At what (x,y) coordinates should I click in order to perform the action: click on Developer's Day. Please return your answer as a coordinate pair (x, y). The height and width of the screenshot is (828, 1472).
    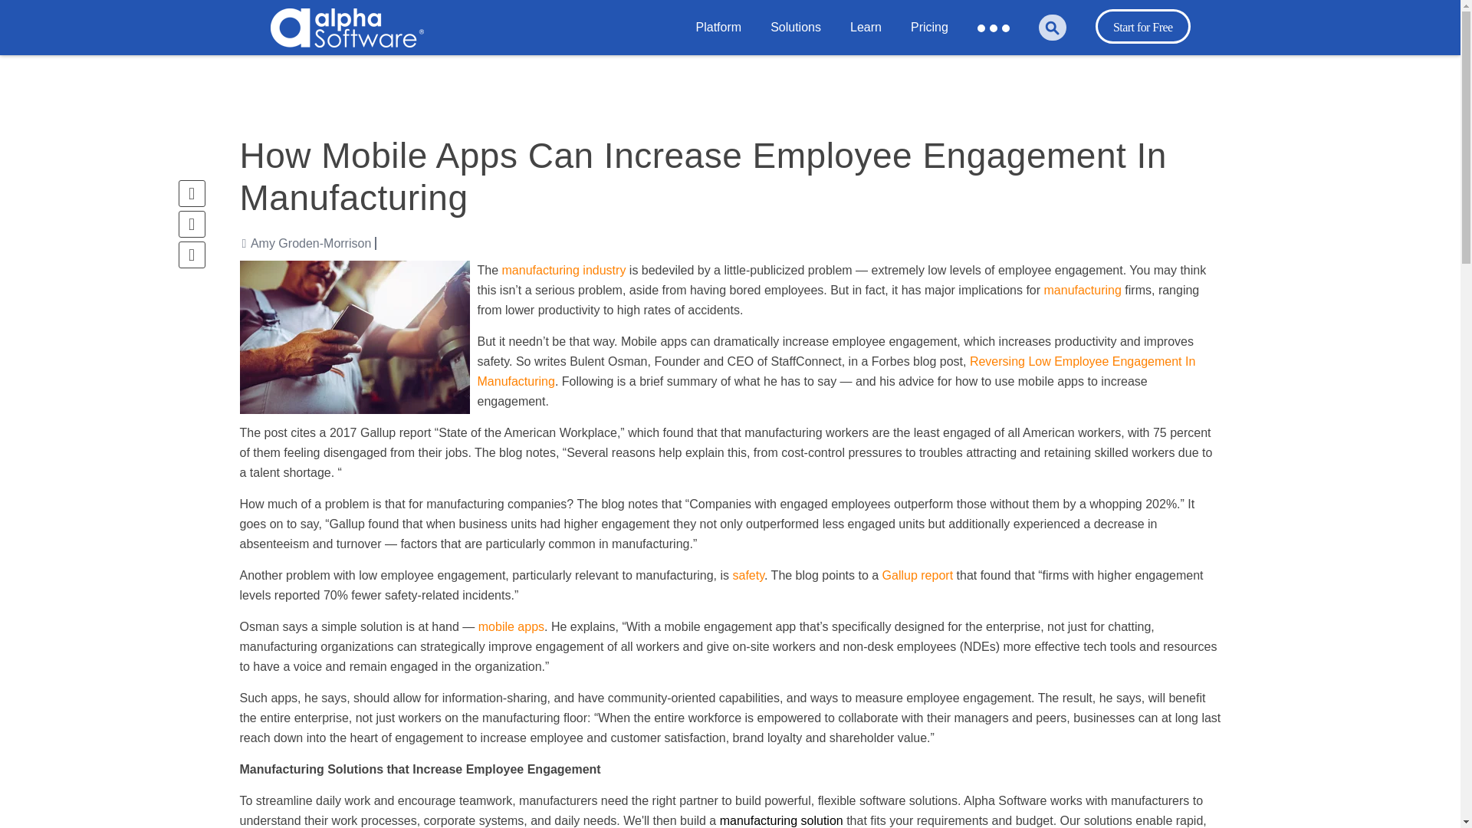
    Looking at the image, I should click on (960, 67).